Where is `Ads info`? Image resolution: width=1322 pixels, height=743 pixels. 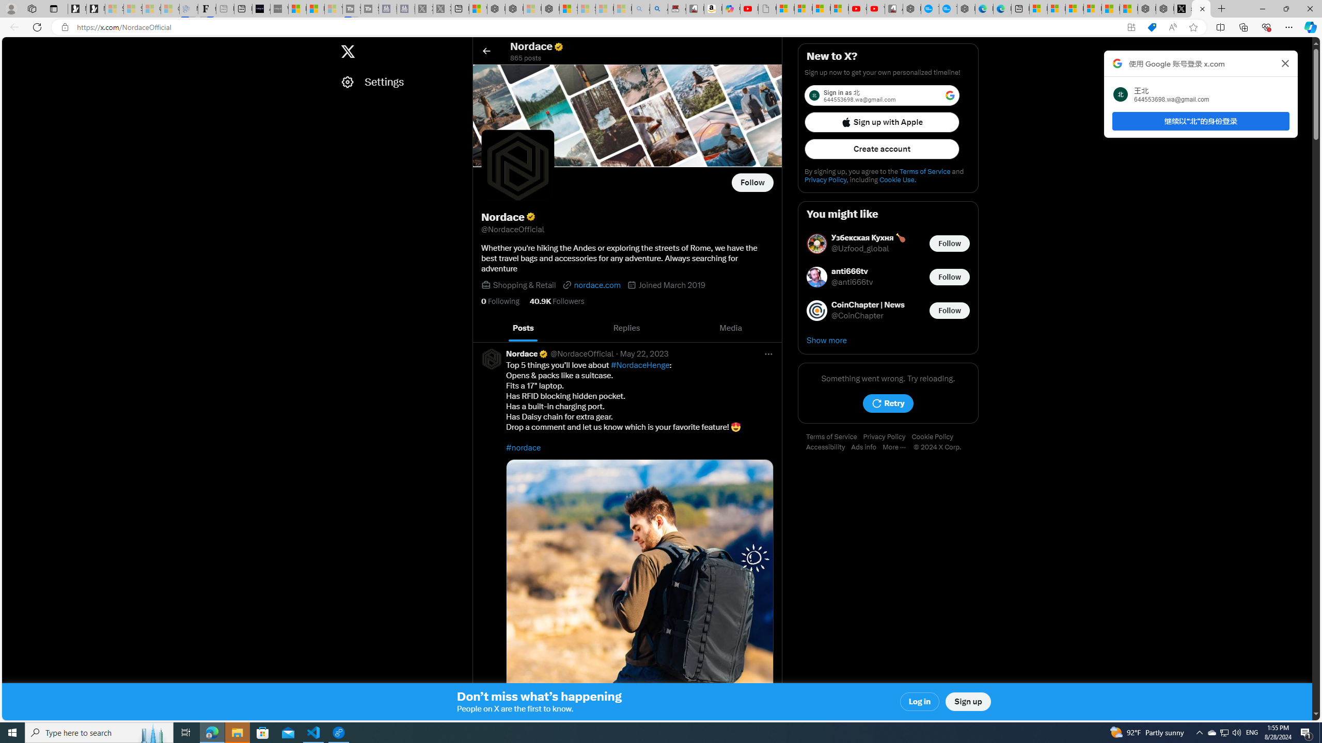
Ads info is located at coordinates (867, 447).